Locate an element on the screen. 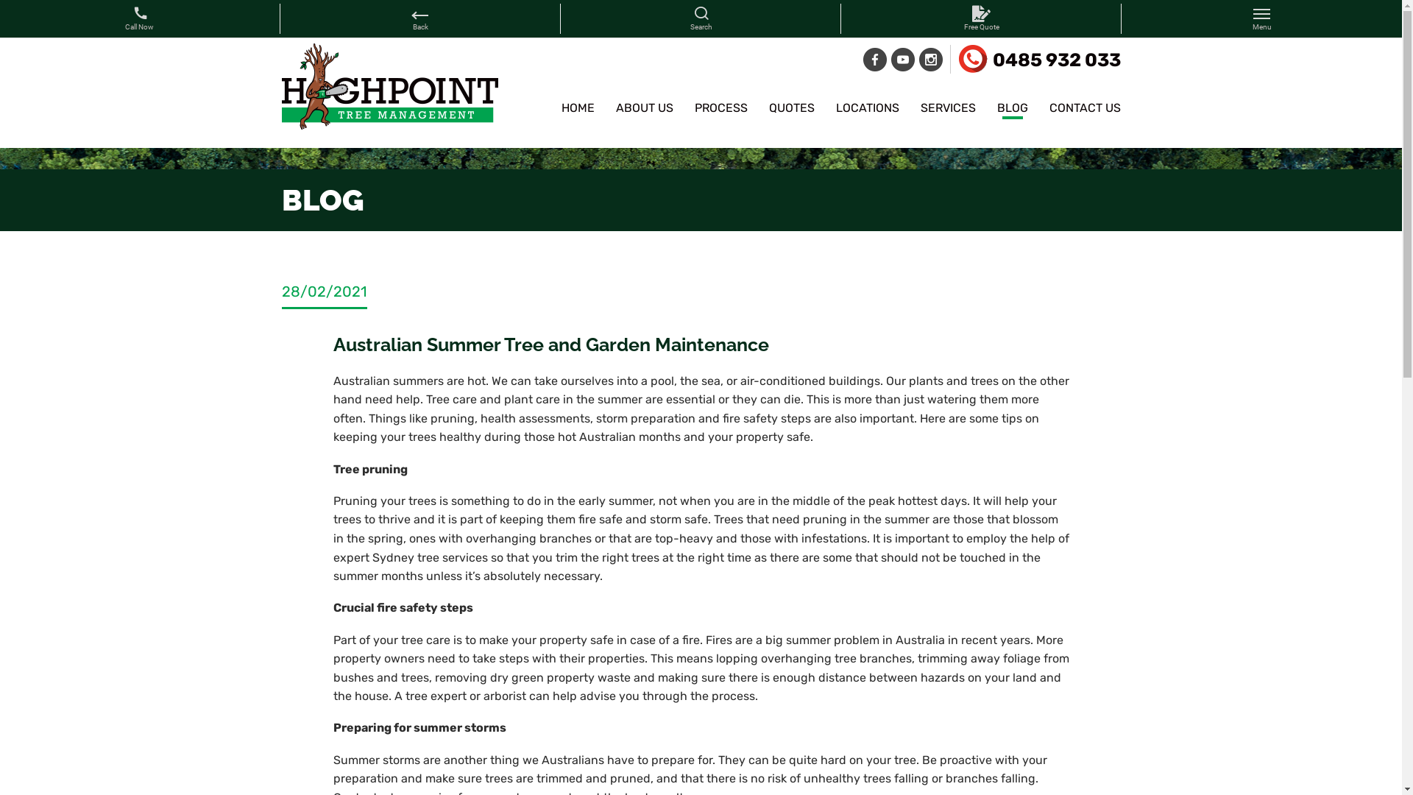  HOME is located at coordinates (577, 110).